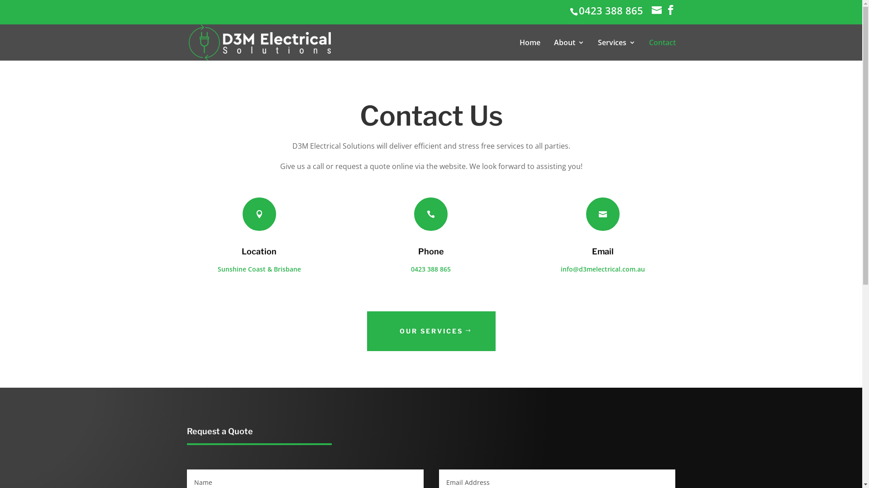 The width and height of the screenshot is (869, 488). What do you see at coordinates (612, 10) in the screenshot?
I see `0423 388 865` at bounding box center [612, 10].